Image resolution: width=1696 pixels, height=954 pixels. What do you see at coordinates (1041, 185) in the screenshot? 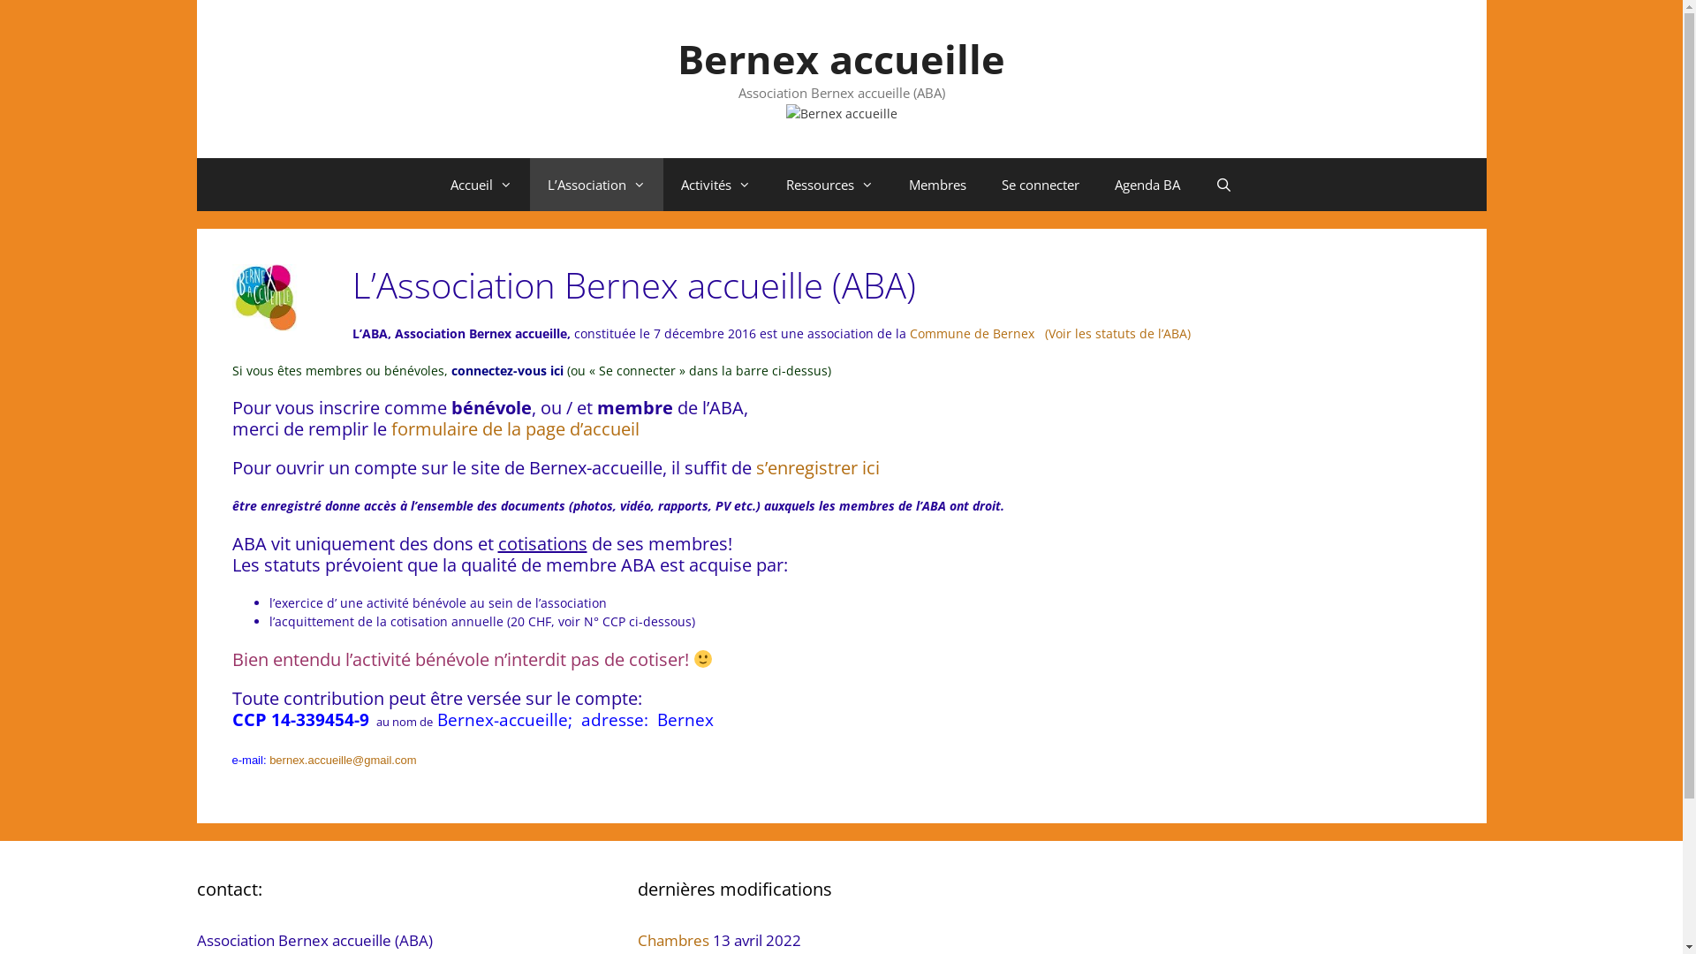
I see `Se connecter` at bounding box center [1041, 185].